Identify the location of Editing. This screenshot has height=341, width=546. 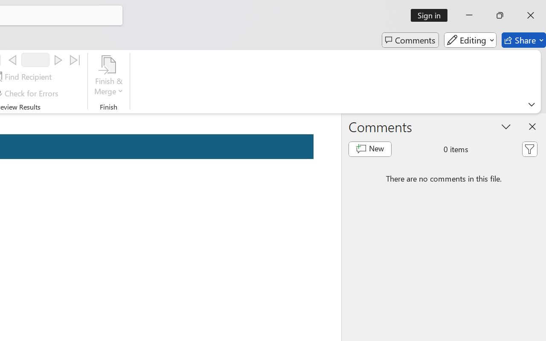
(470, 40).